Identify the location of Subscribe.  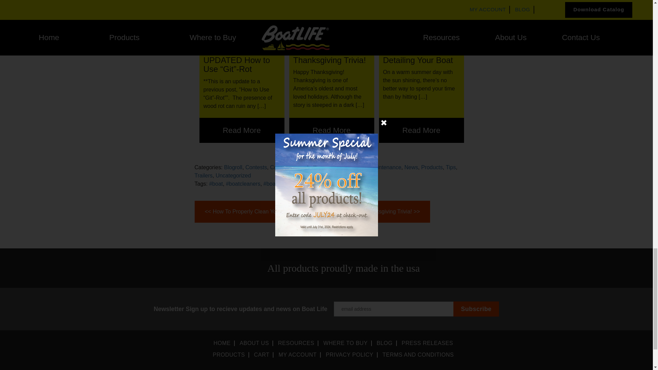
(476, 309).